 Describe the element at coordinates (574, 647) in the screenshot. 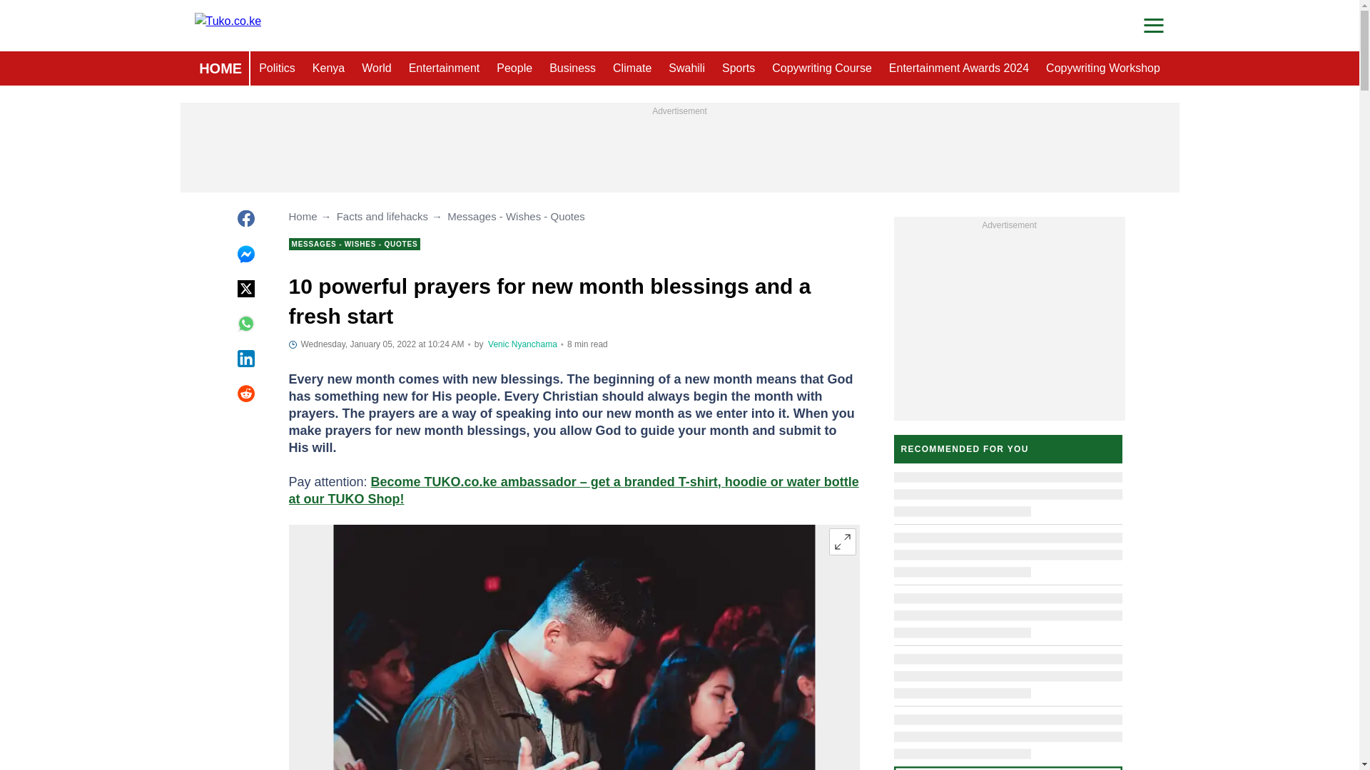

I see `prayers for new month blessings` at that location.